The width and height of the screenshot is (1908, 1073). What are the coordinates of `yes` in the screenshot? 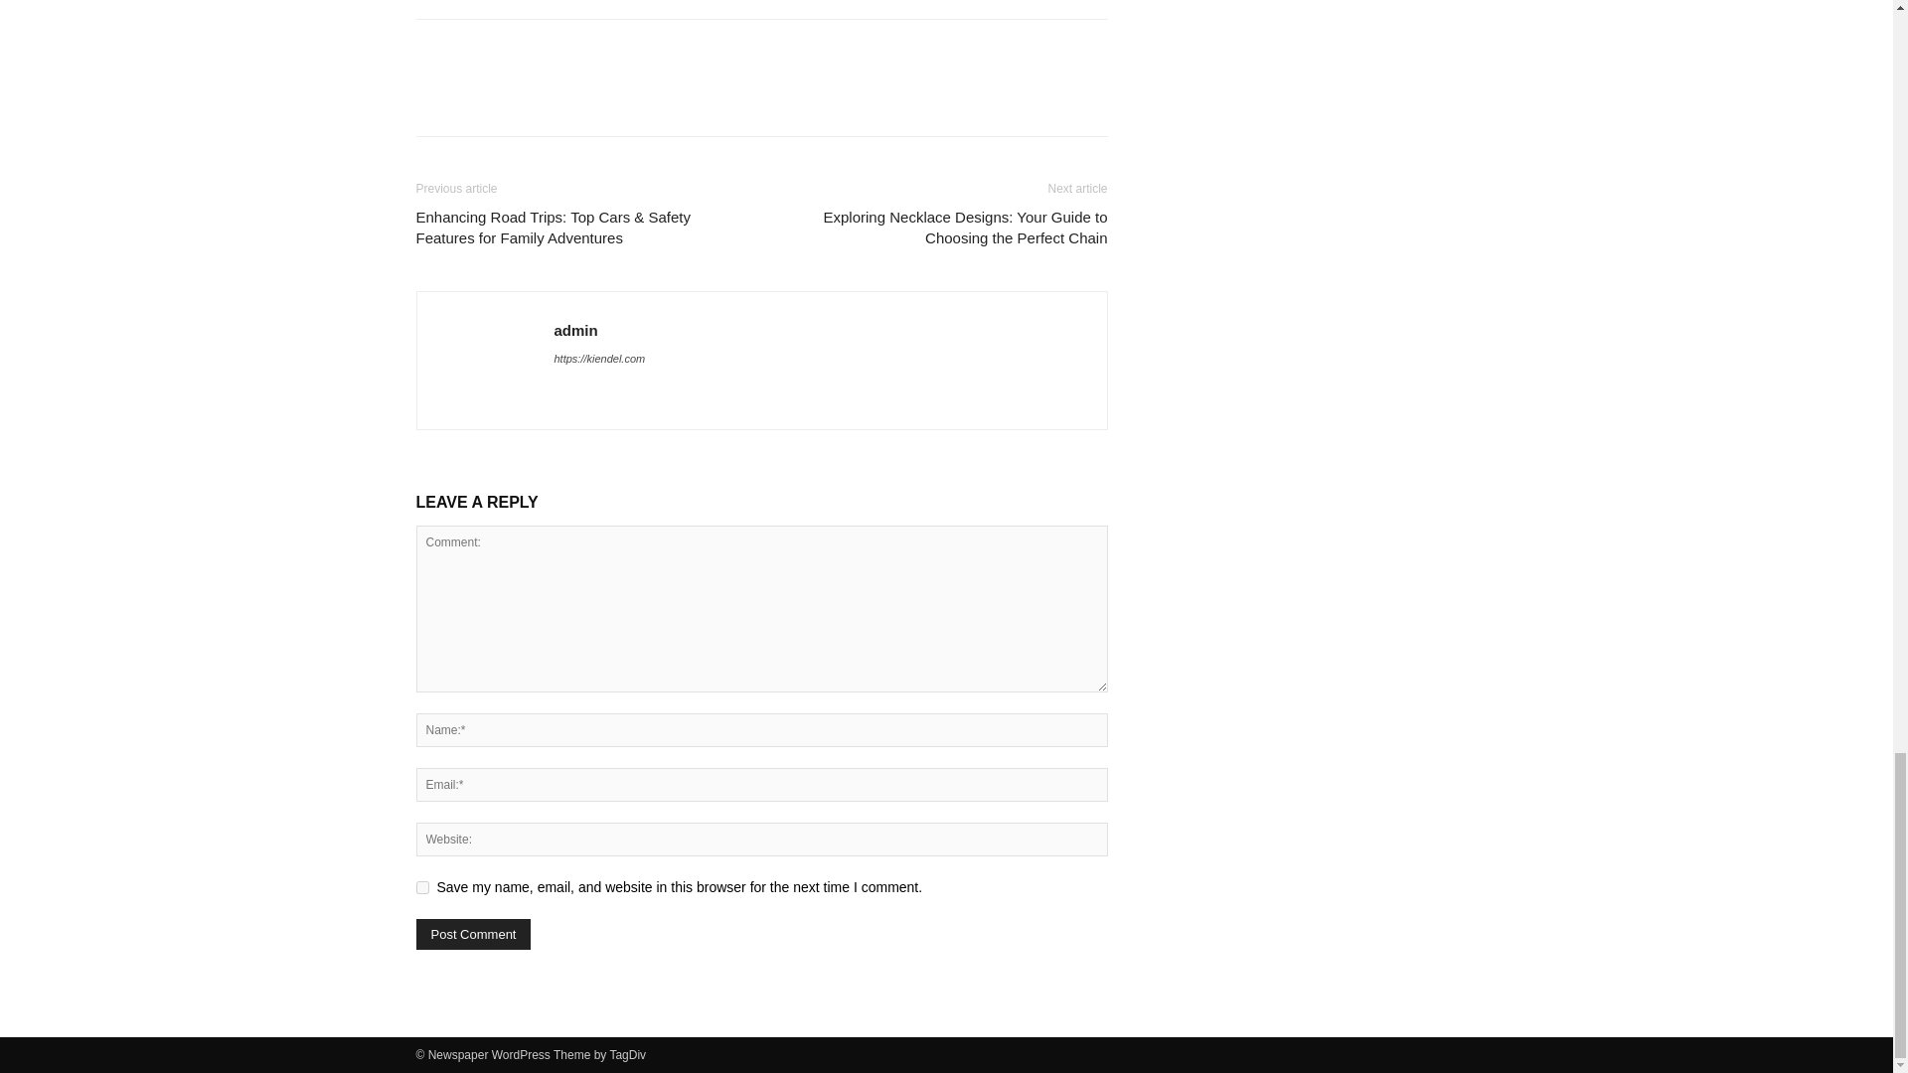 It's located at (421, 886).